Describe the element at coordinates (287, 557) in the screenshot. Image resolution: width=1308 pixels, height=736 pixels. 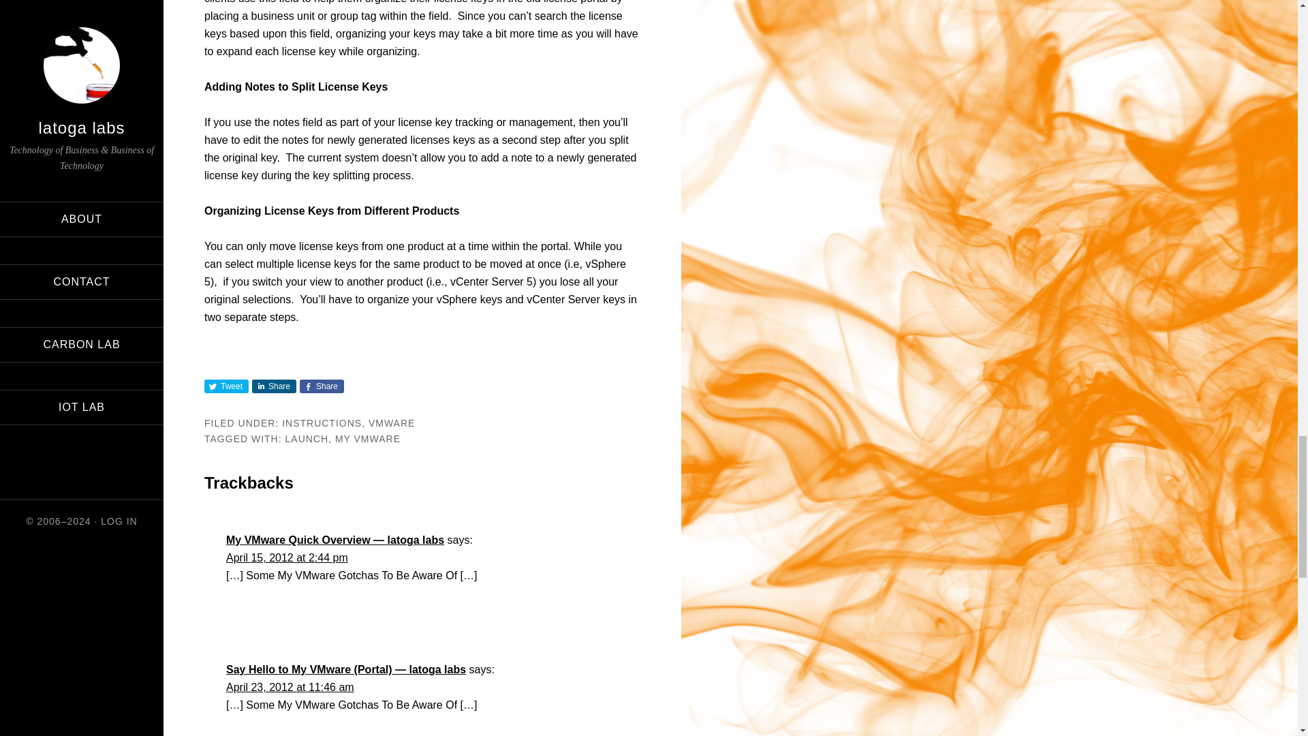
I see `April 15, 2012 at 2:44 pm` at that location.